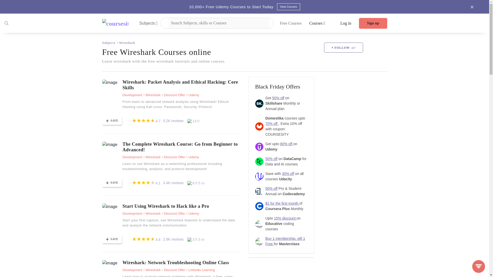  I want to click on Sign up, so click(373, 23).